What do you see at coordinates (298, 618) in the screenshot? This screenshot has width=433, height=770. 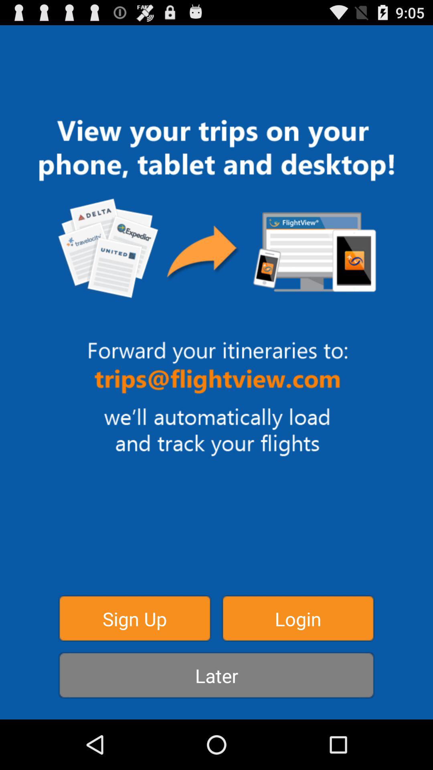 I see `tap button to the right of the sign up` at bounding box center [298, 618].